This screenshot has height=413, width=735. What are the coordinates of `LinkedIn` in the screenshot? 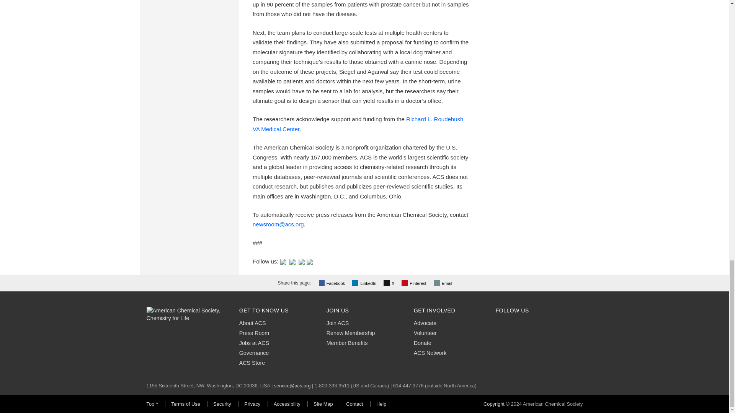 It's located at (365, 283).